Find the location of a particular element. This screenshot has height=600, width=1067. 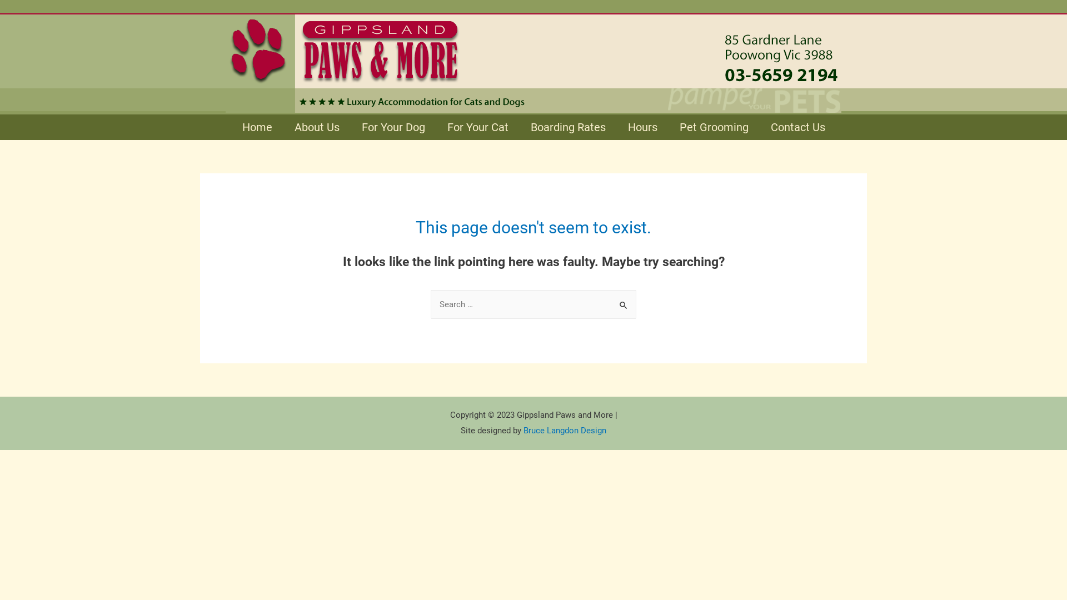

Home is located at coordinates (257, 127).